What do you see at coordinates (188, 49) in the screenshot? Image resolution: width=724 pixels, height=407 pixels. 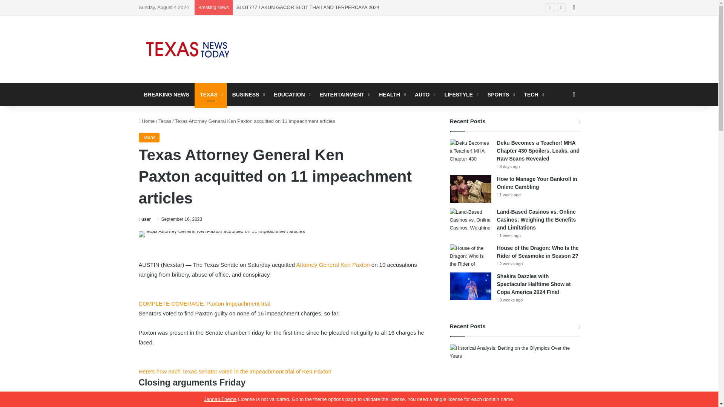 I see `Texasnewstoday.com` at bounding box center [188, 49].